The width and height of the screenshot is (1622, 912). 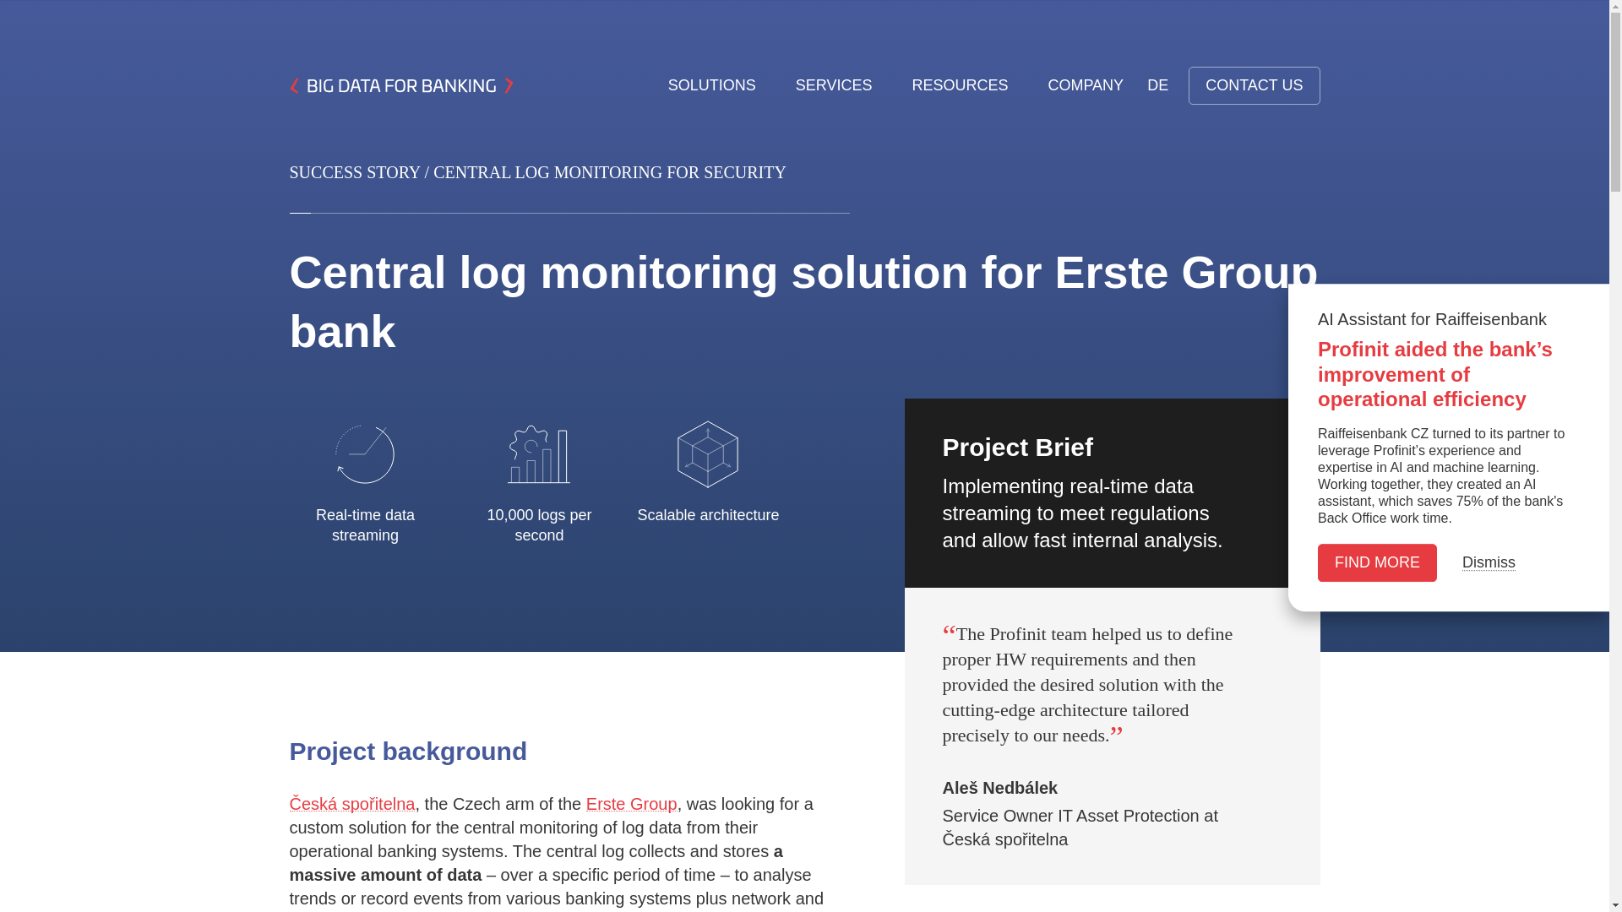 What do you see at coordinates (632, 804) in the screenshot?
I see `Erste Group` at bounding box center [632, 804].